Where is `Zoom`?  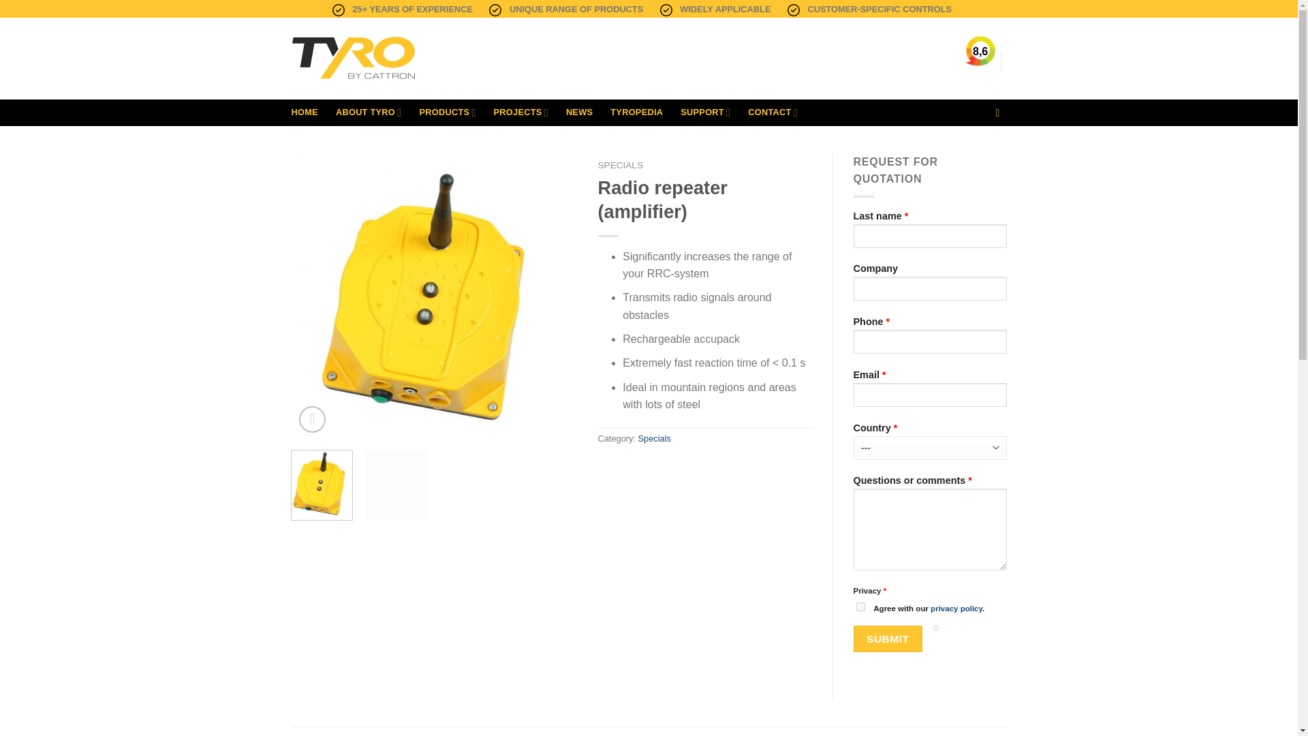 Zoom is located at coordinates (312, 420).